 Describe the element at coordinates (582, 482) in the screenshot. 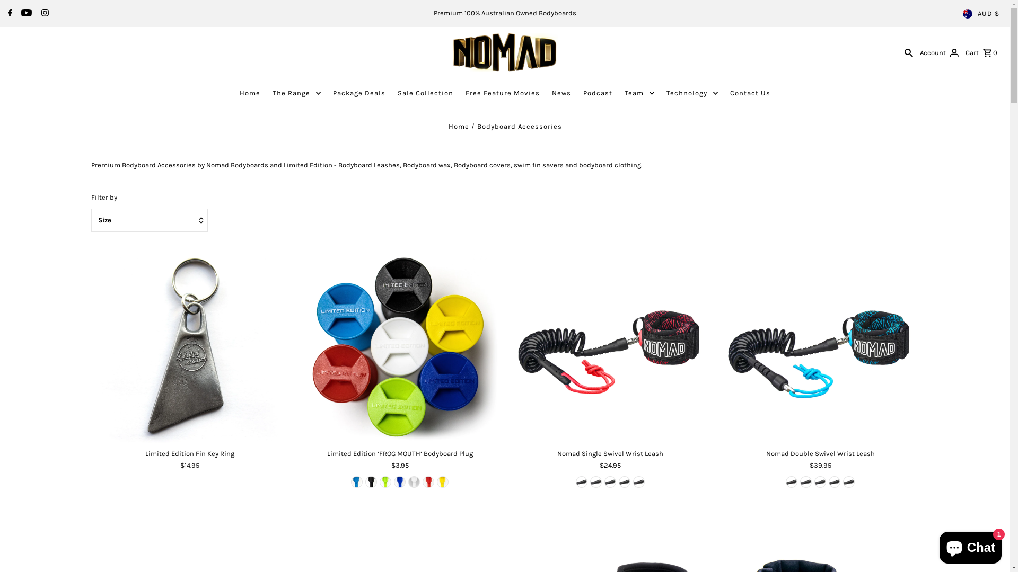

I see `White` at that location.